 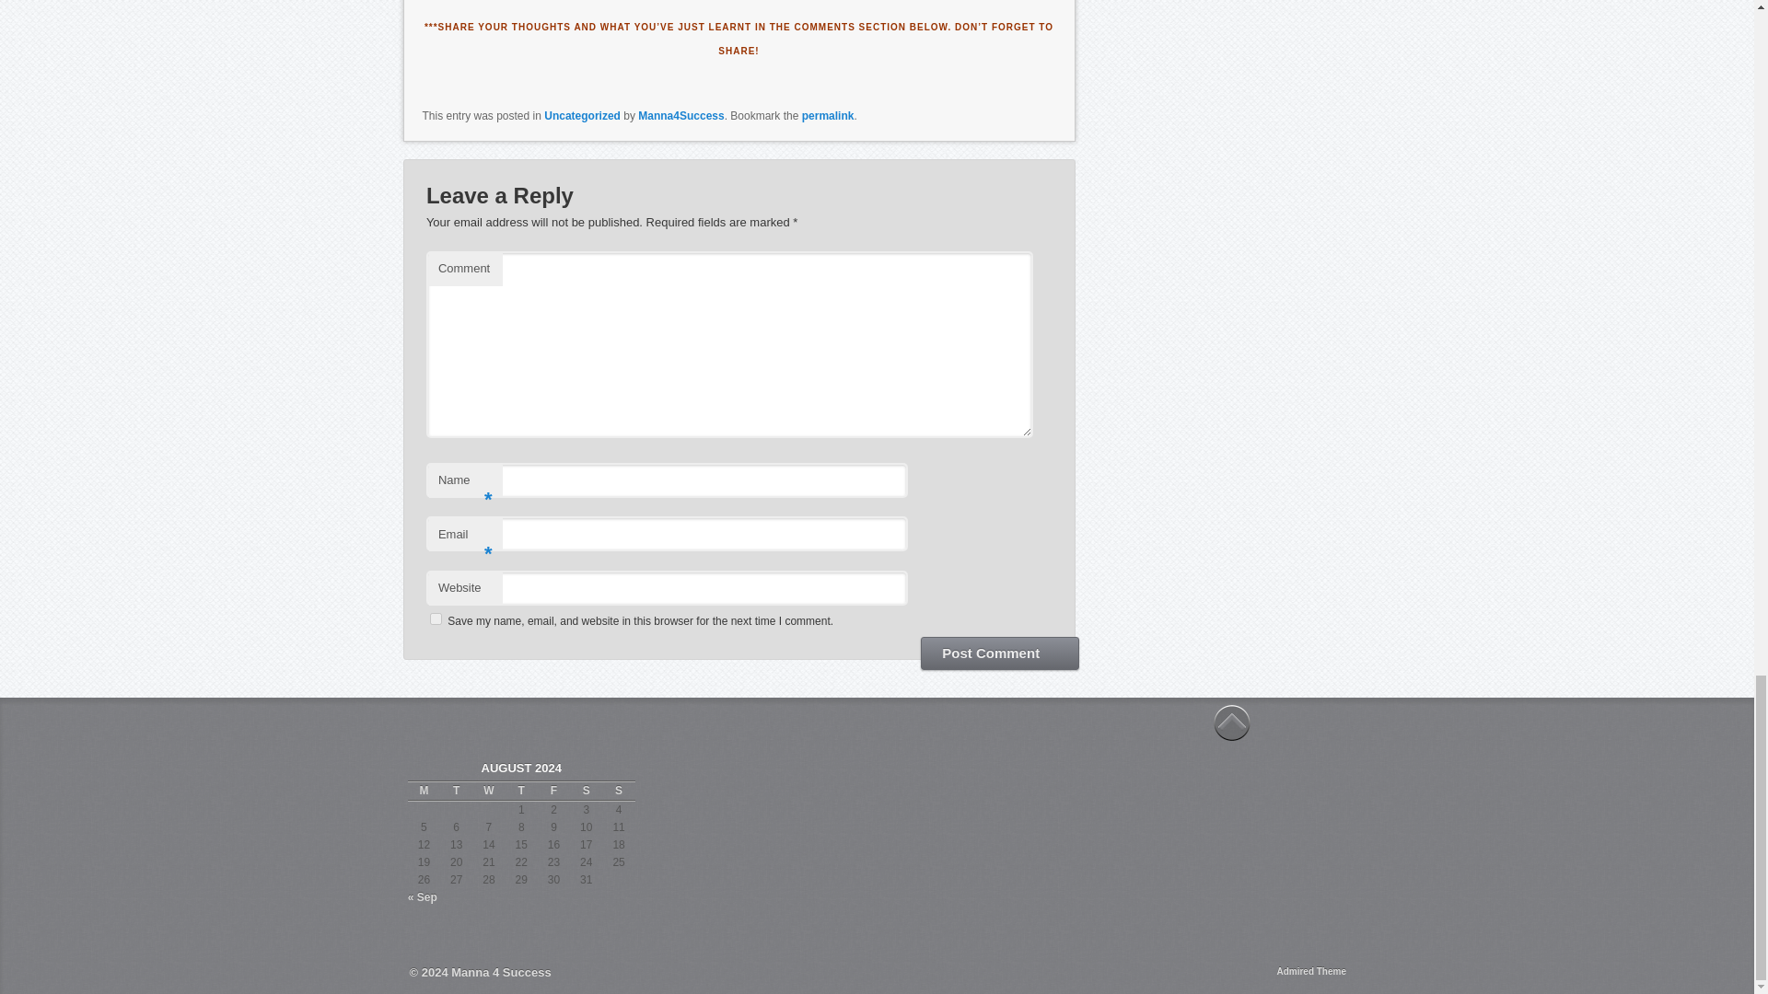 What do you see at coordinates (680, 115) in the screenshot?
I see `Manna4Success` at bounding box center [680, 115].